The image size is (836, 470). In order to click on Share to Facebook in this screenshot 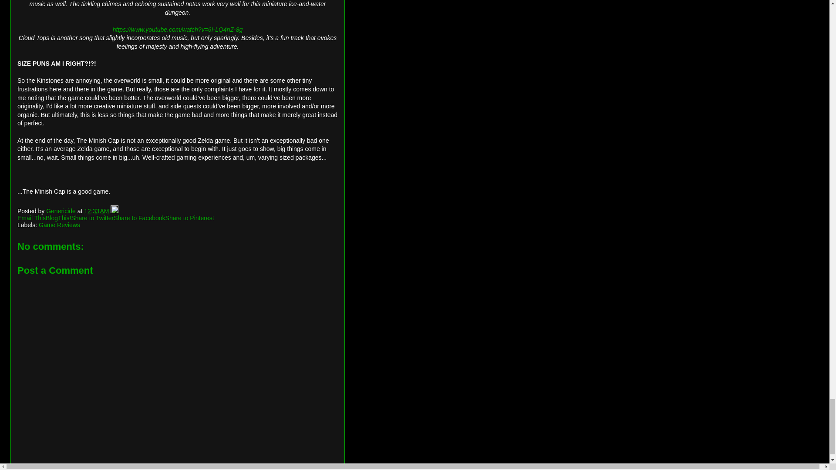, I will do `click(139, 218)`.